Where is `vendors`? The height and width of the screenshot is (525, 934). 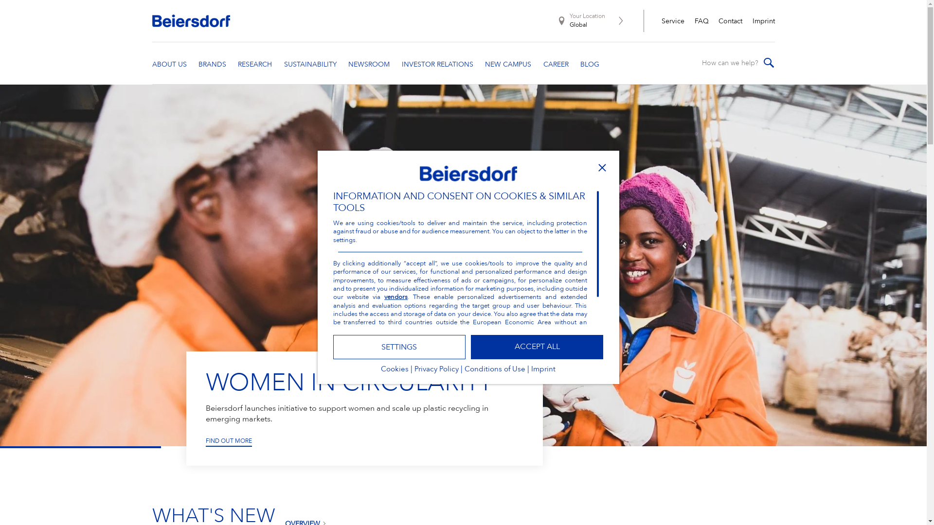
vendors is located at coordinates (396, 297).